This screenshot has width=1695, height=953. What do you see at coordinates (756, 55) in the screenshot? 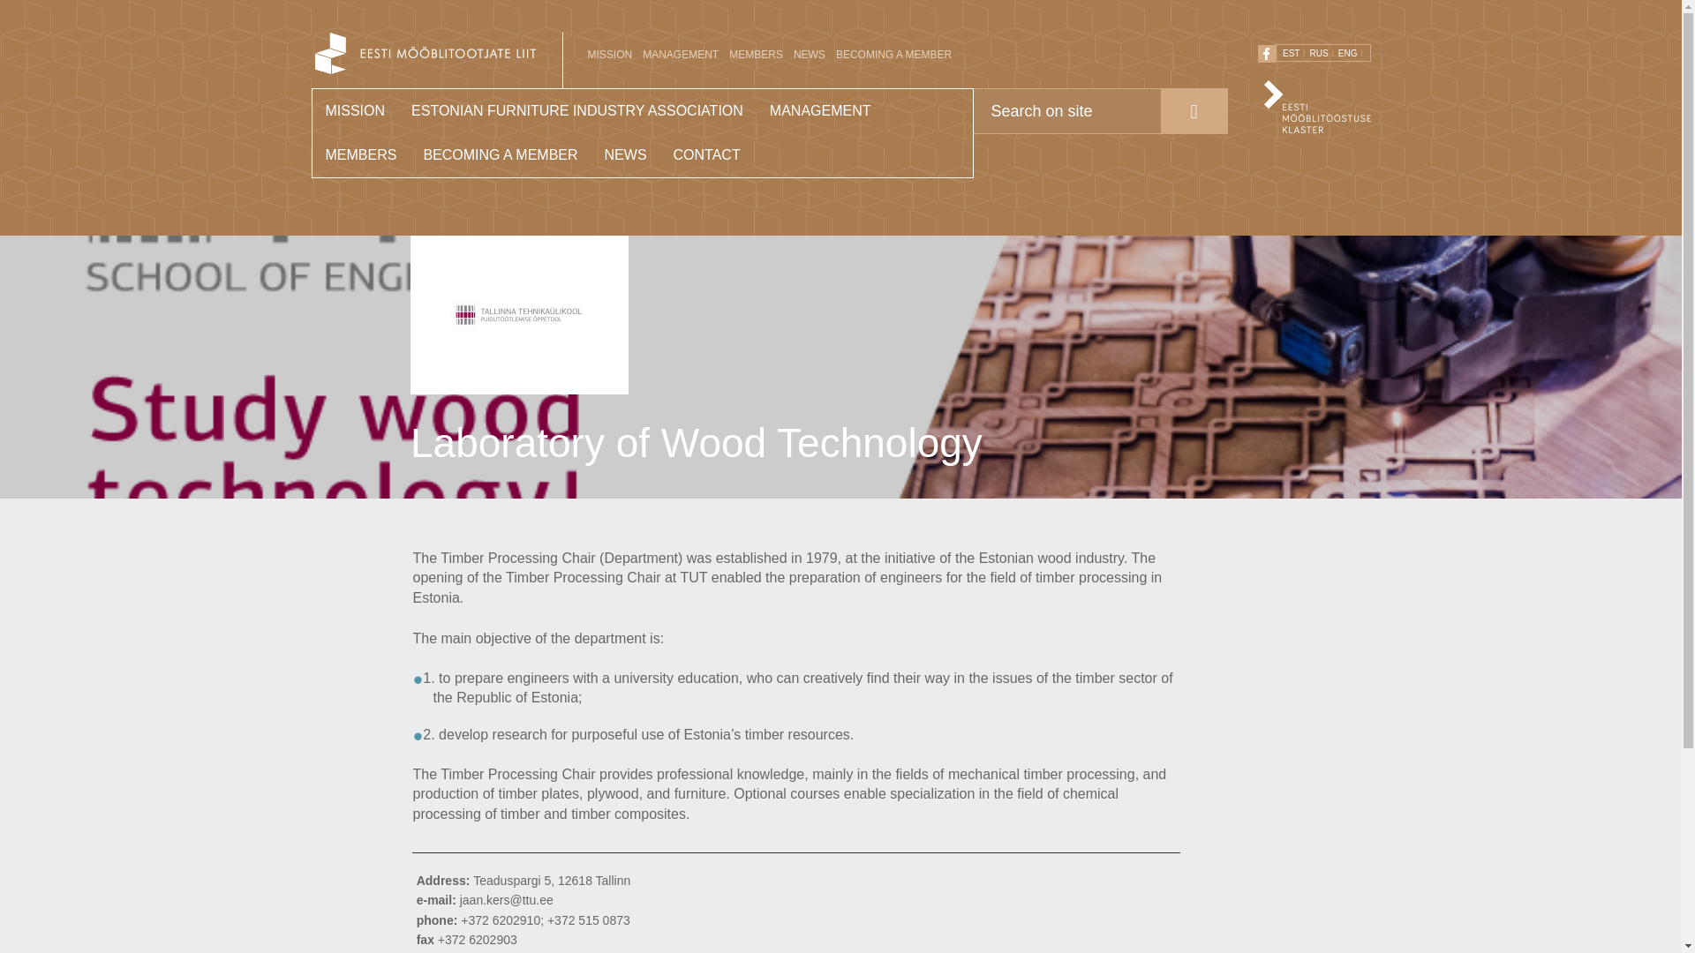
I see `MEMBERS` at bounding box center [756, 55].